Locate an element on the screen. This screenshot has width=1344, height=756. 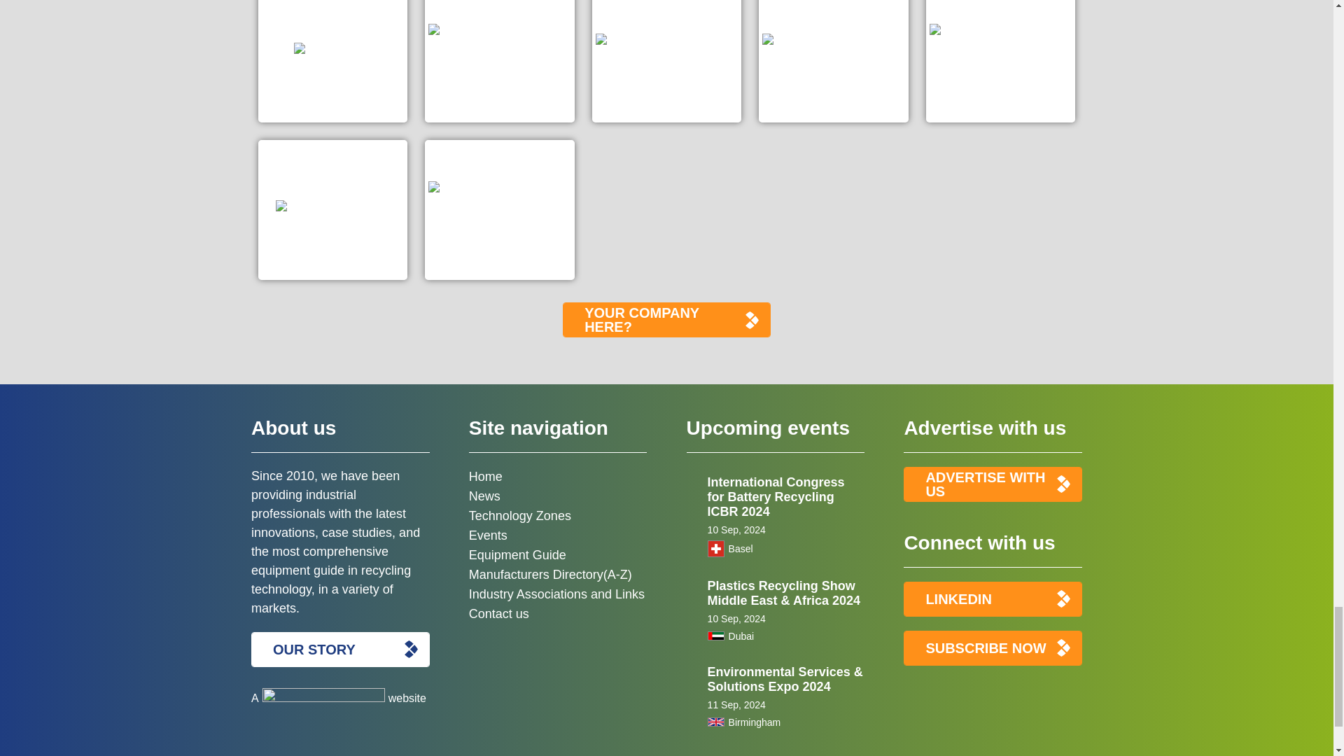
United Arab Emirates is located at coordinates (715, 636).